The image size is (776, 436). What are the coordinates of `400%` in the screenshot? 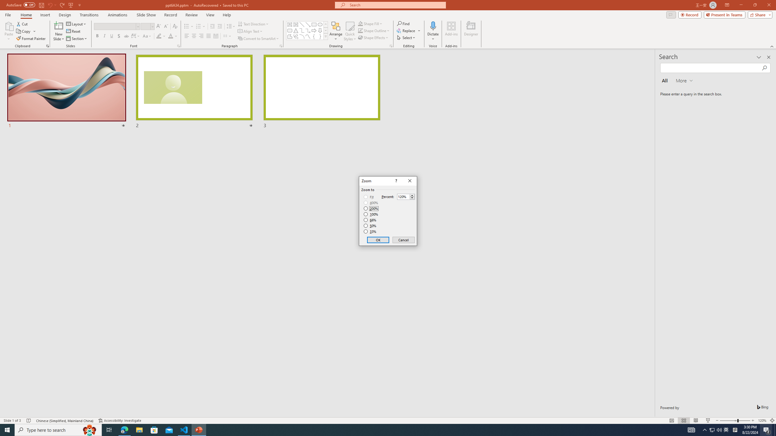 It's located at (371, 203).